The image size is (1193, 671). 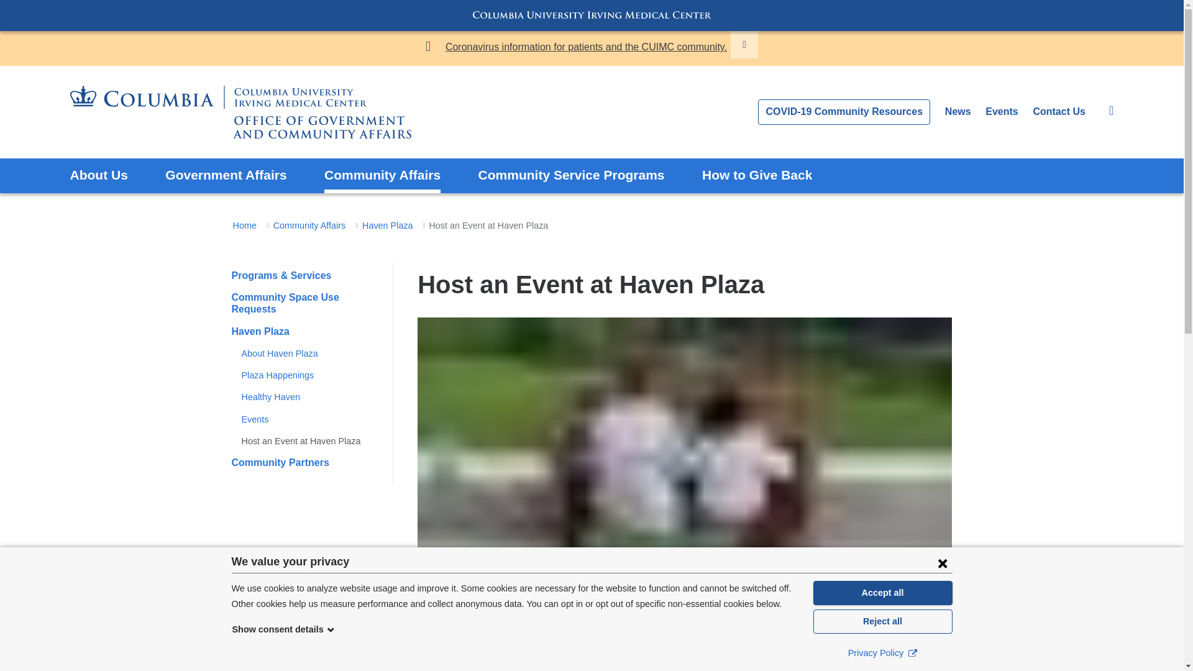 I want to click on Haven Plaza, so click(x=260, y=331).